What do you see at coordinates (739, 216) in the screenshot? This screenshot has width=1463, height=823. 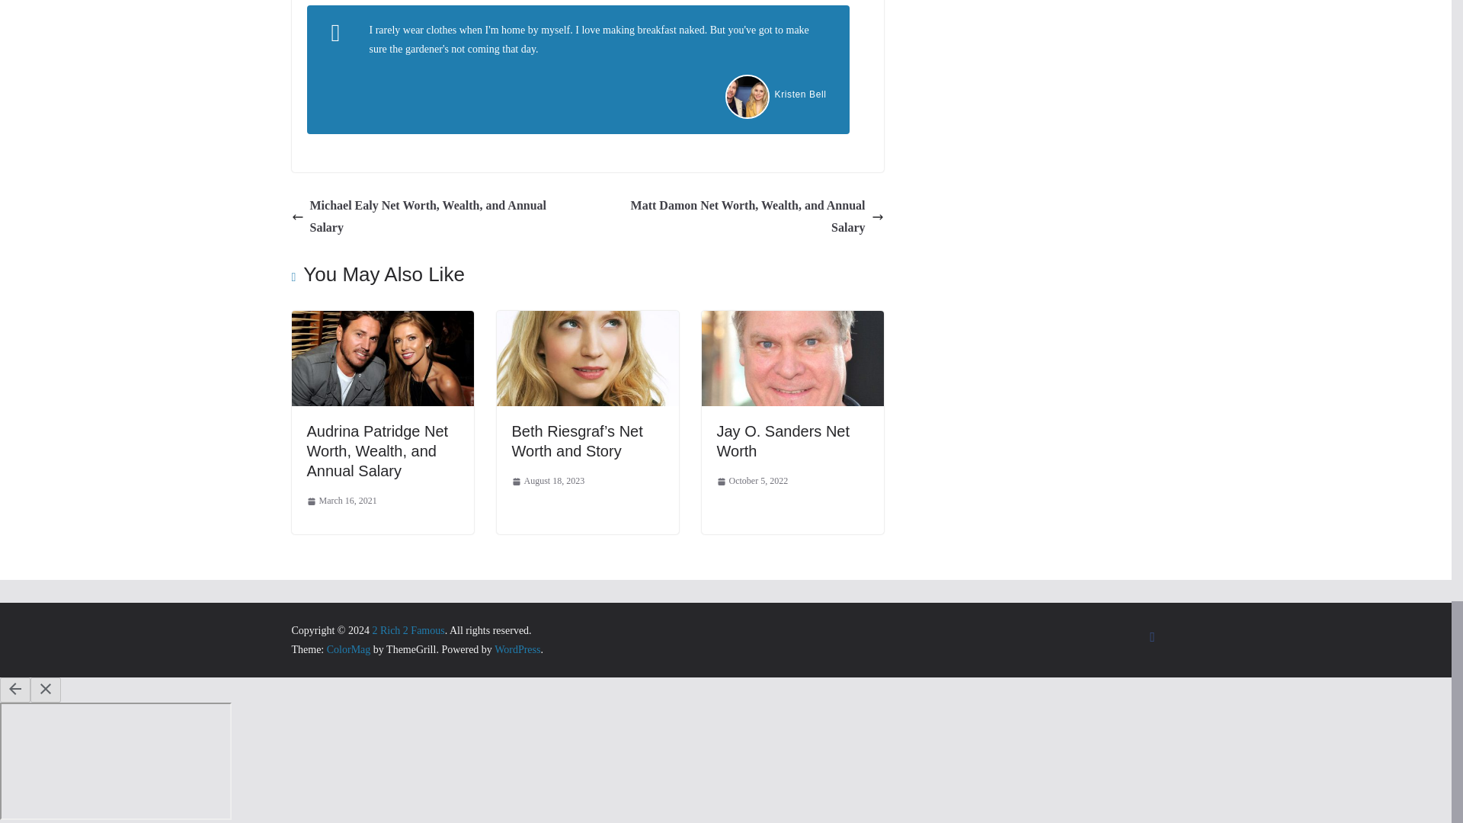 I see `Matt Damon Net Worth, Wealth, and Annual Salary` at bounding box center [739, 216].